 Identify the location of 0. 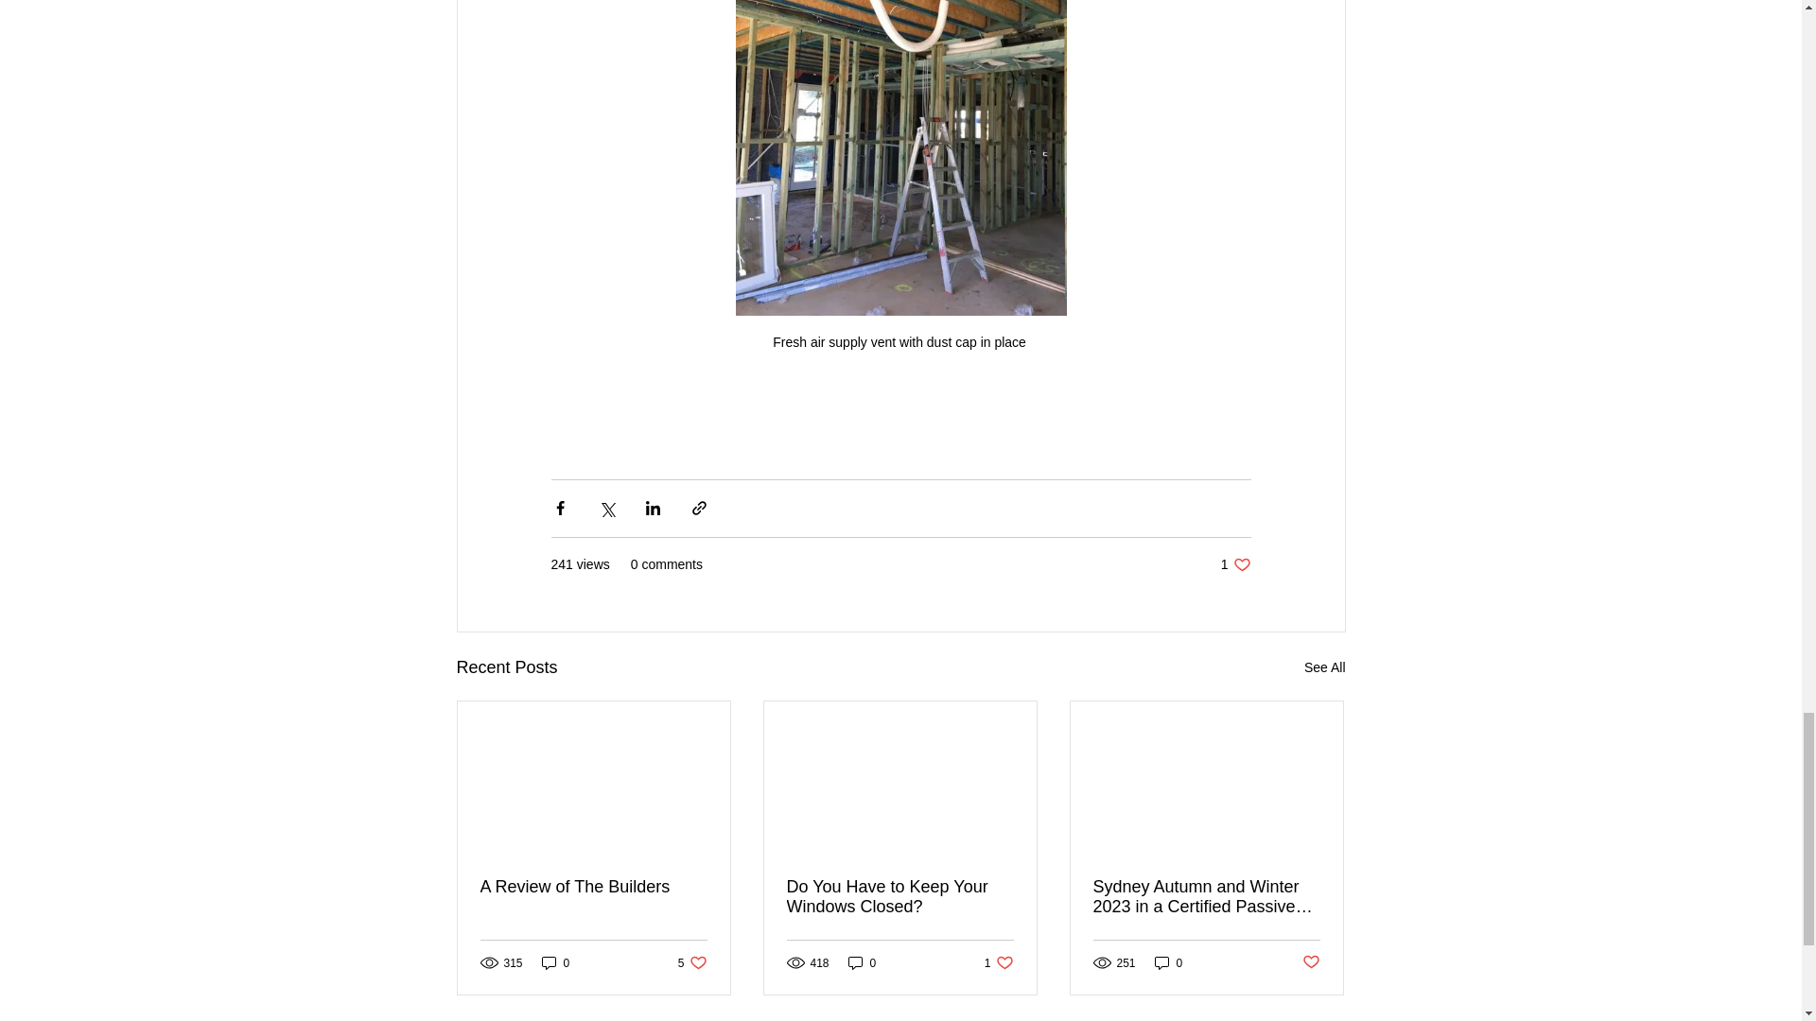
(1324, 667).